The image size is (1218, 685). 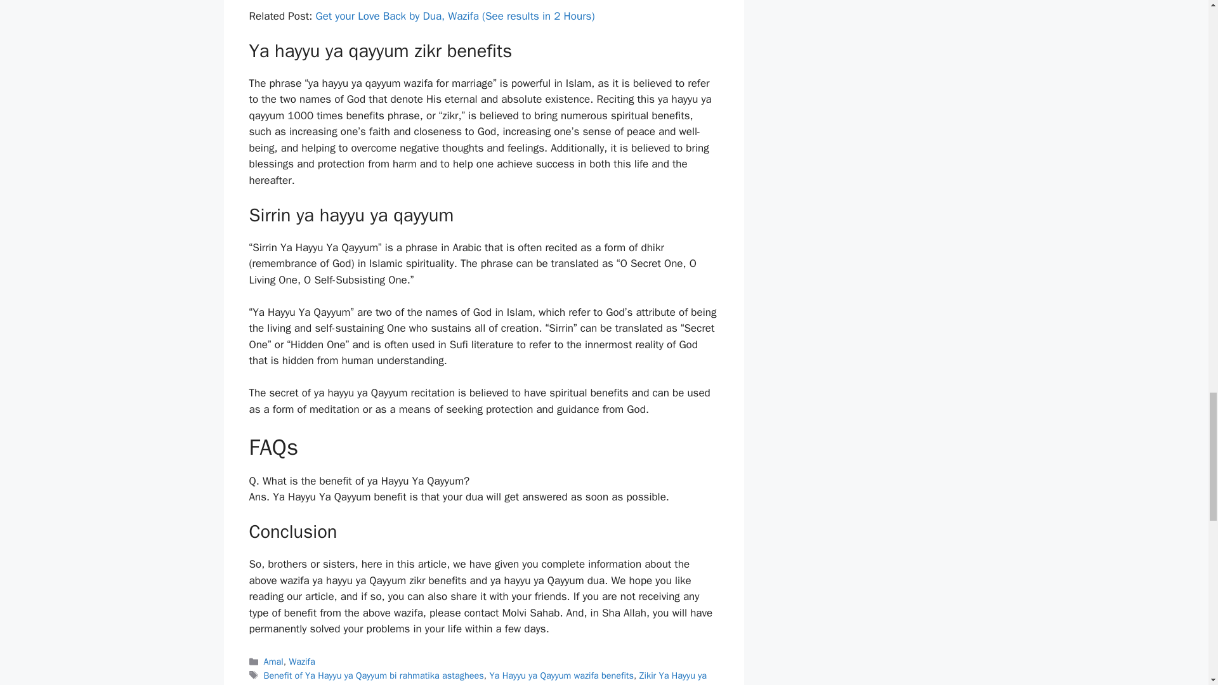 What do you see at coordinates (374, 675) in the screenshot?
I see `Benefit of Ya Hayyu ya Qayyum bi rahmatika astaghees` at bounding box center [374, 675].